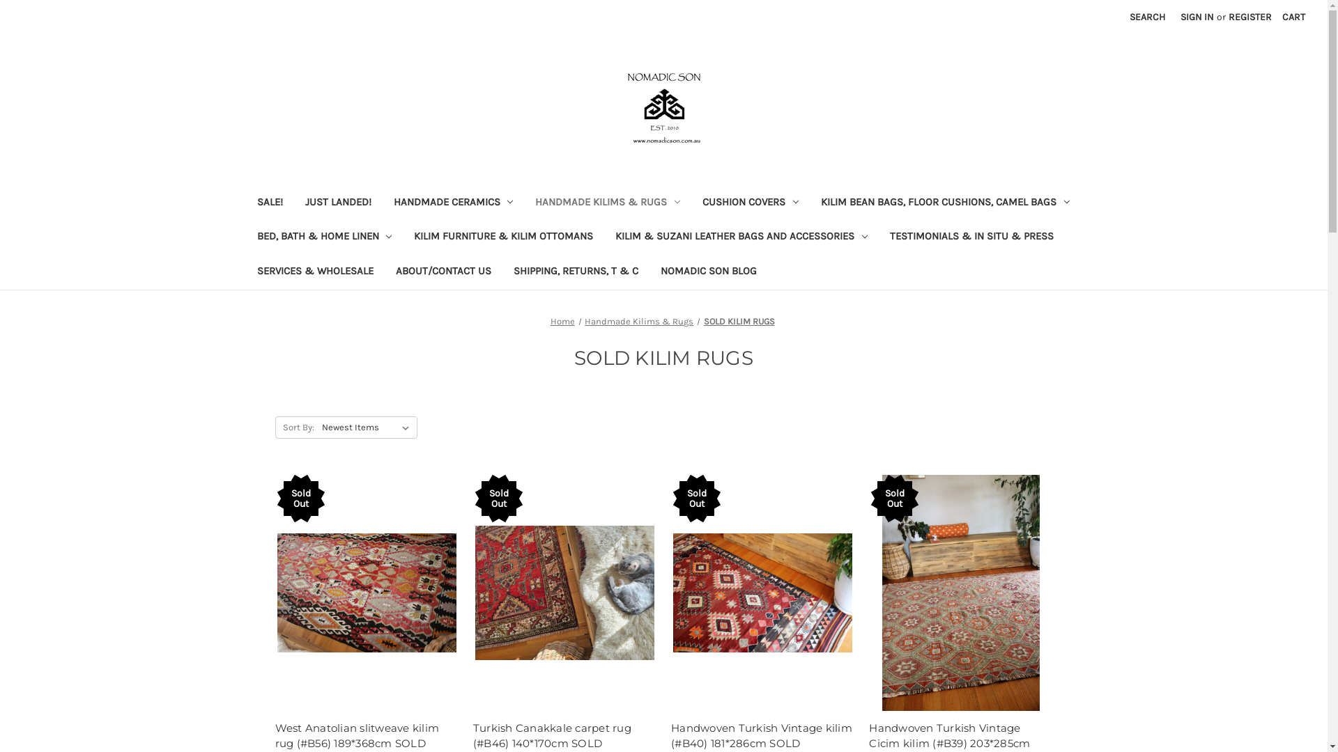 Image resolution: width=1338 pixels, height=752 pixels. I want to click on HANDMADE KILIMS & RUGS, so click(608, 203).